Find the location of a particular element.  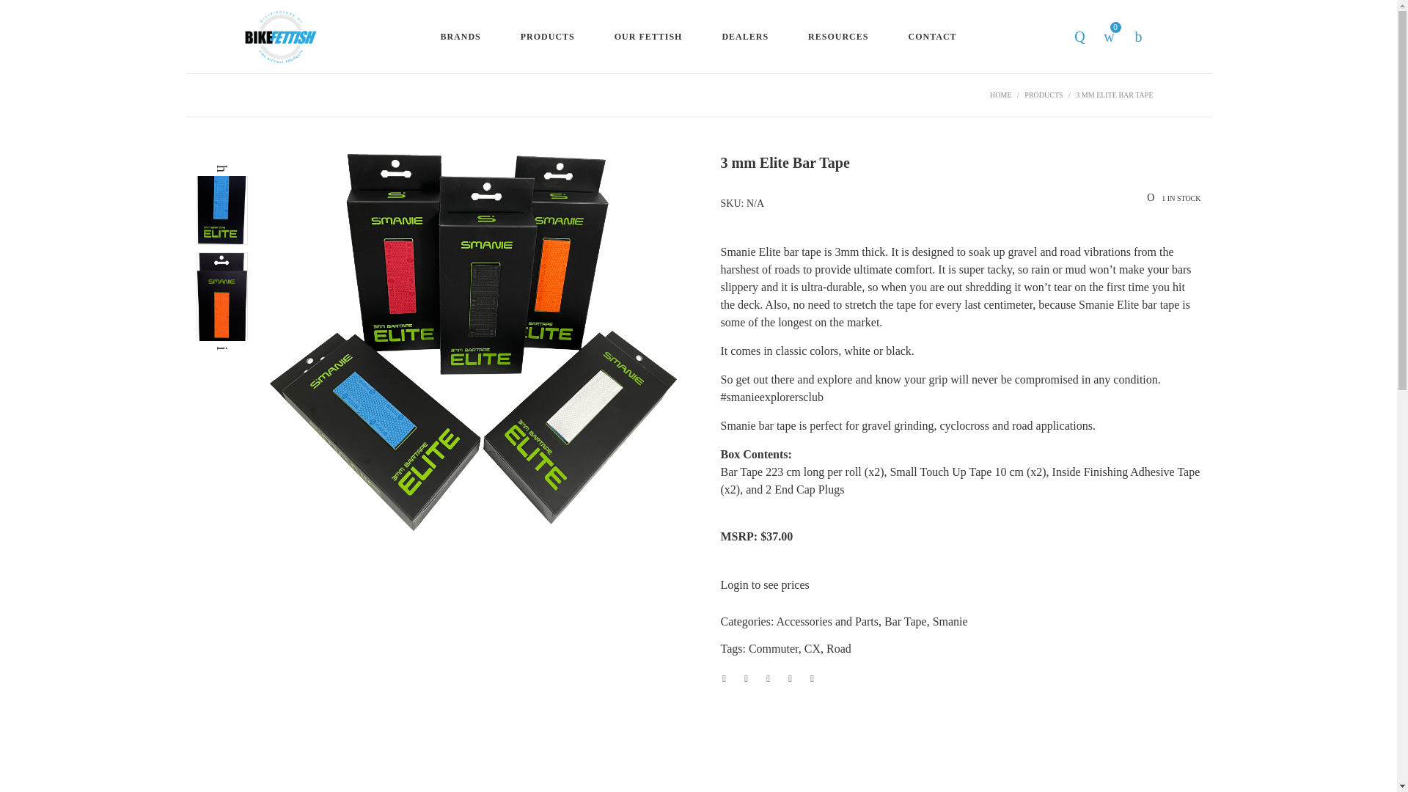

OUR FETTISH is located at coordinates (648, 37).